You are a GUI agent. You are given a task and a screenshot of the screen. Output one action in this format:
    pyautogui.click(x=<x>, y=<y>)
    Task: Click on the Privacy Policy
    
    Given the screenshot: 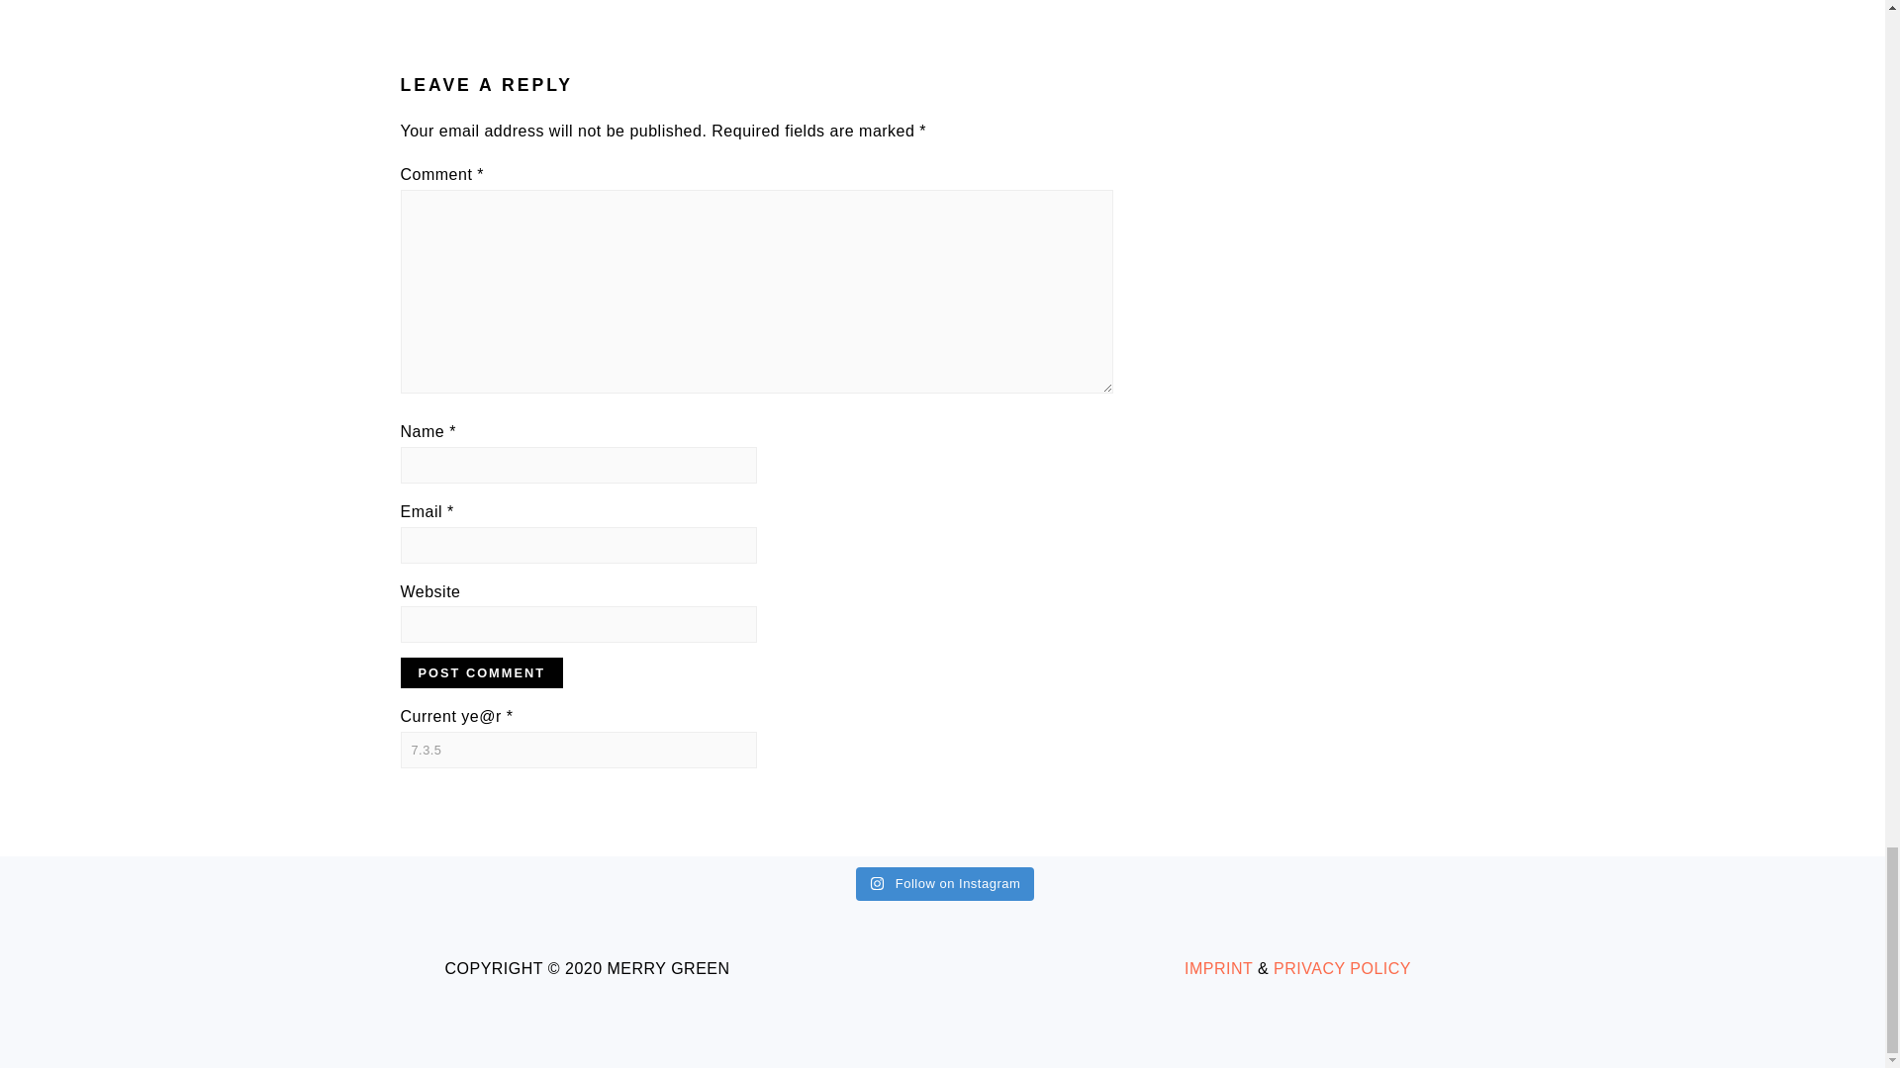 What is the action you would take?
    pyautogui.click(x=1342, y=968)
    